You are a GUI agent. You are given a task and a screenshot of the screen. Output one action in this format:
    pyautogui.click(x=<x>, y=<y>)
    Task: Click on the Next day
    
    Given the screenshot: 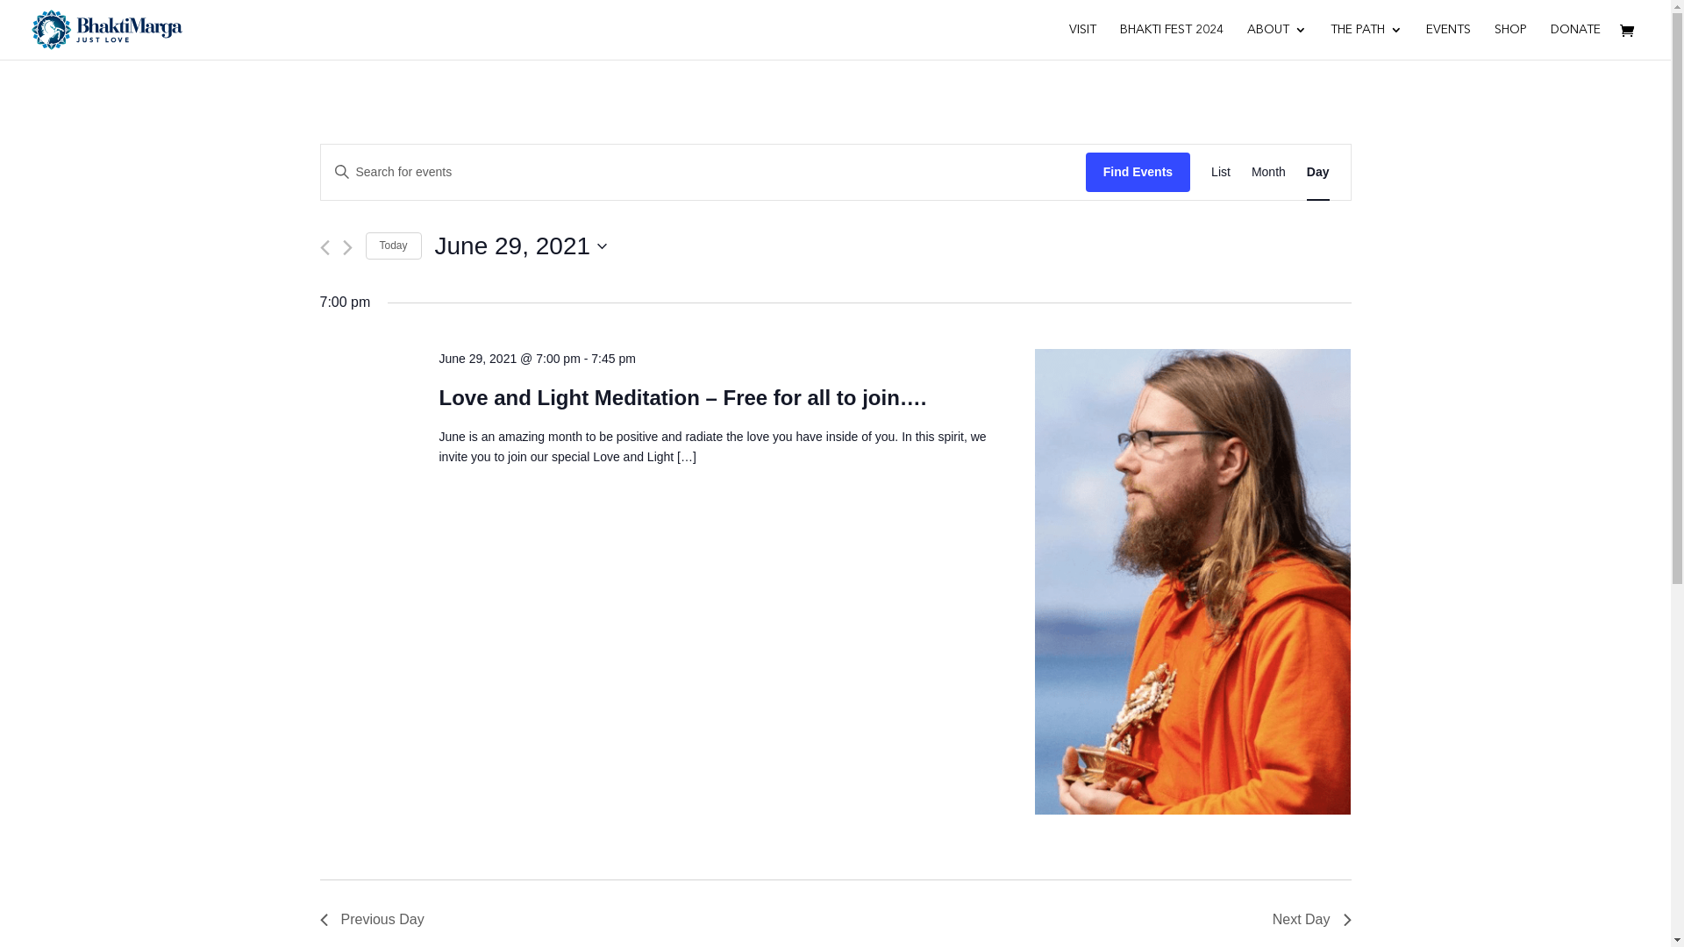 What is the action you would take?
    pyautogui.click(x=347, y=247)
    